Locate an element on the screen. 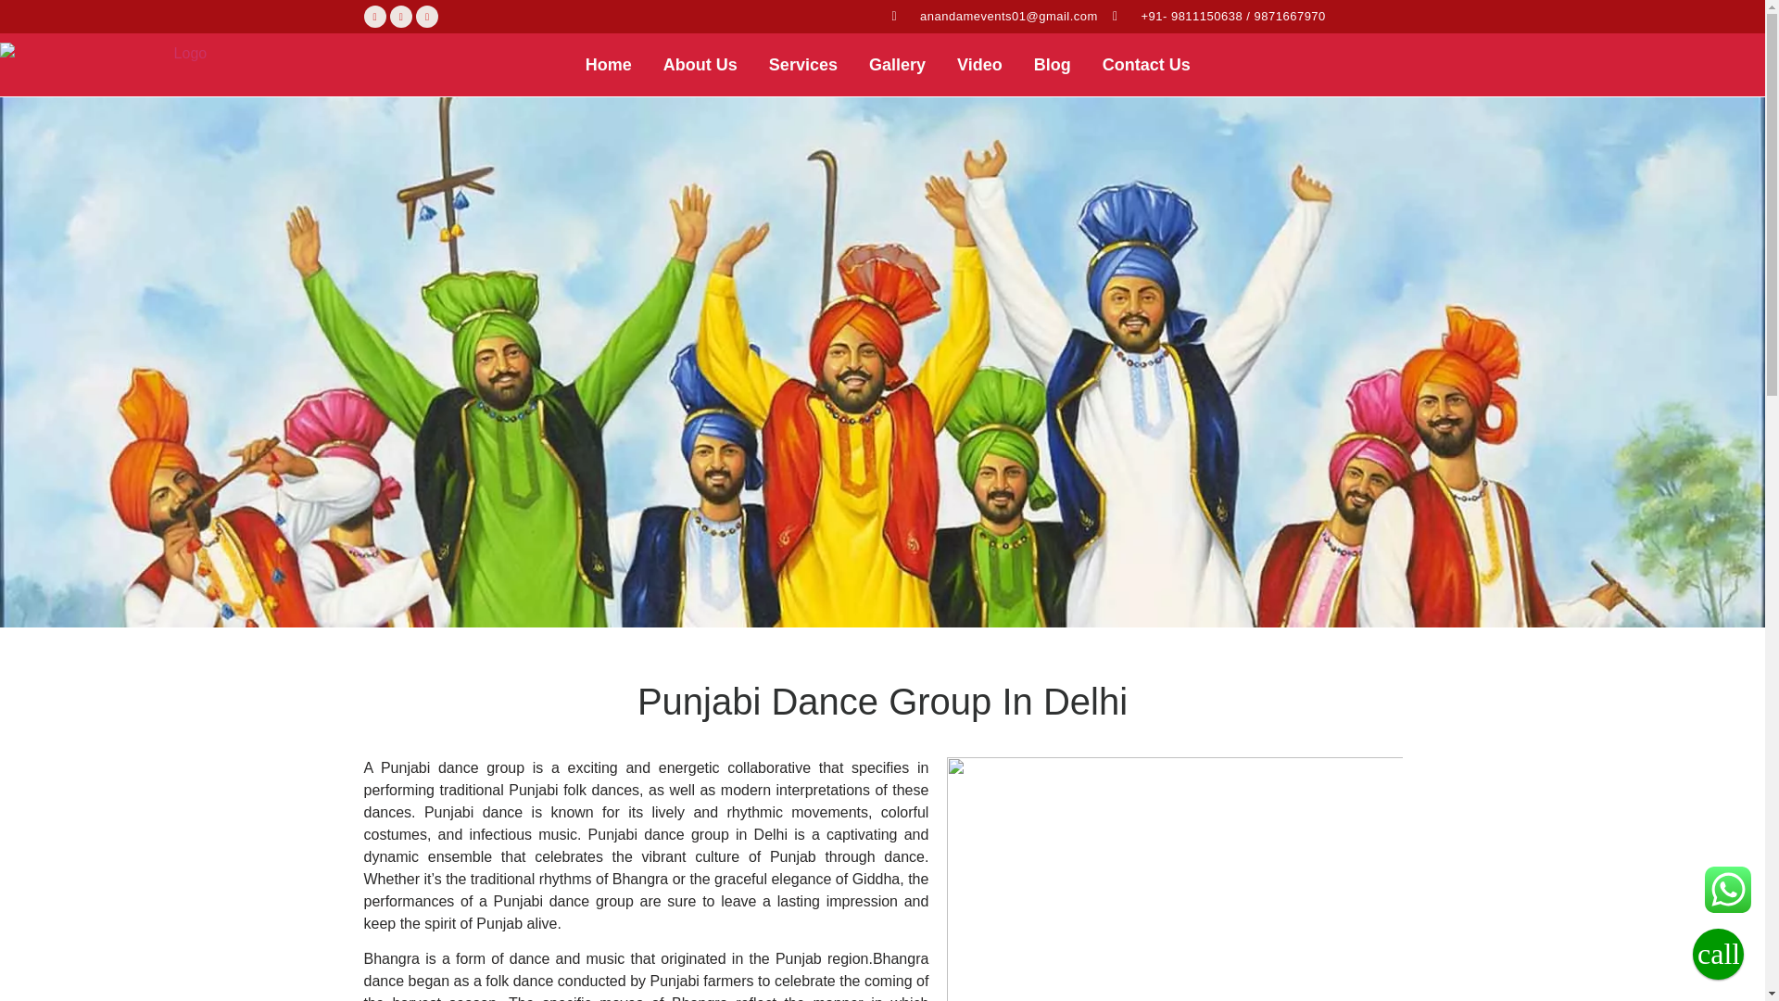 Image resolution: width=1779 pixels, height=1001 pixels. Video is located at coordinates (978, 65).